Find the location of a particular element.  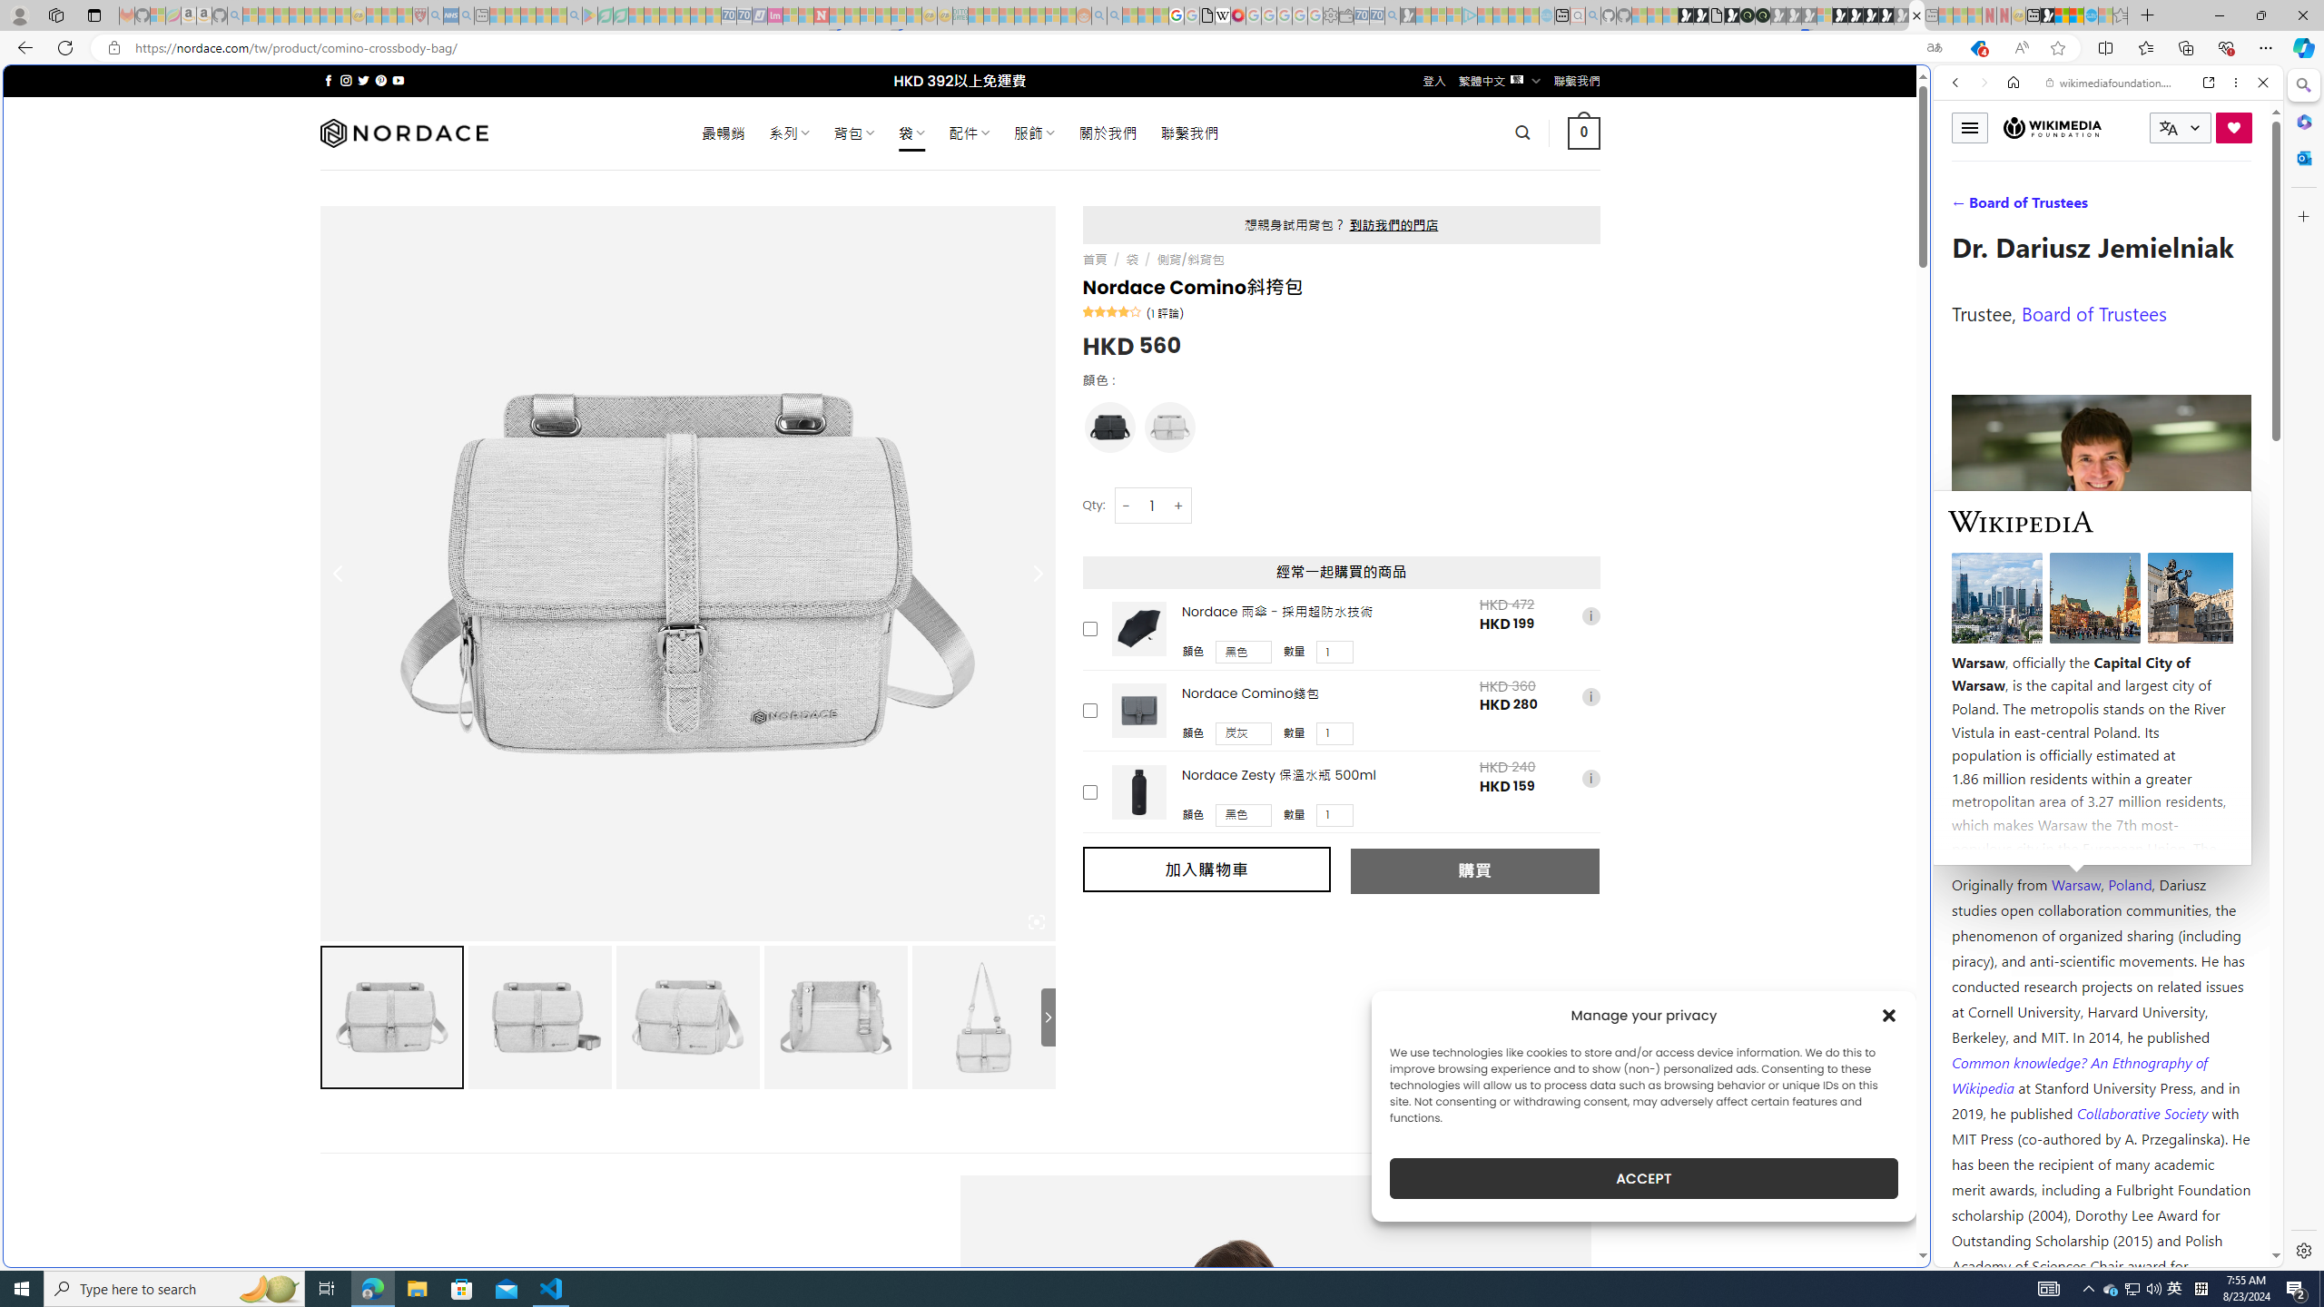

Frequently visited is located at coordinates (1541, 241).